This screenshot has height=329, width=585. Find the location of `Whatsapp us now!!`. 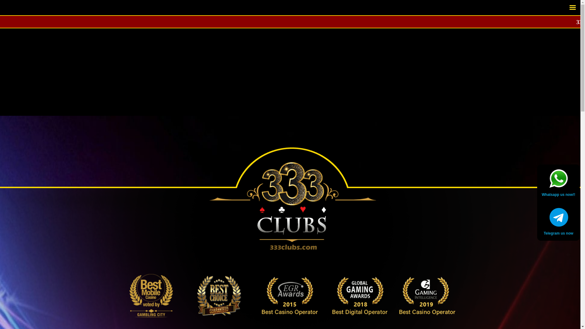

Whatsapp us now!! is located at coordinates (558, 196).